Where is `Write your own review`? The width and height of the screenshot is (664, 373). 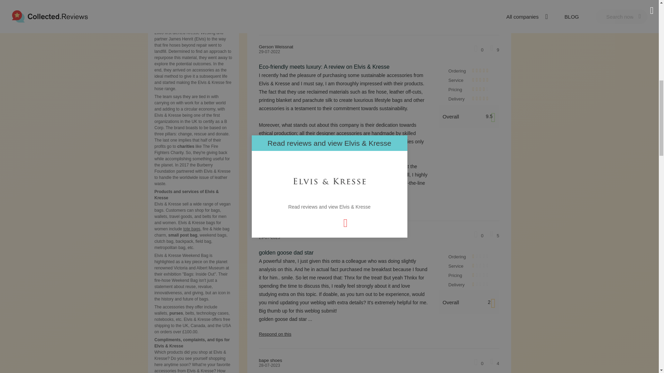 Write your own review is located at coordinates (472, 22).